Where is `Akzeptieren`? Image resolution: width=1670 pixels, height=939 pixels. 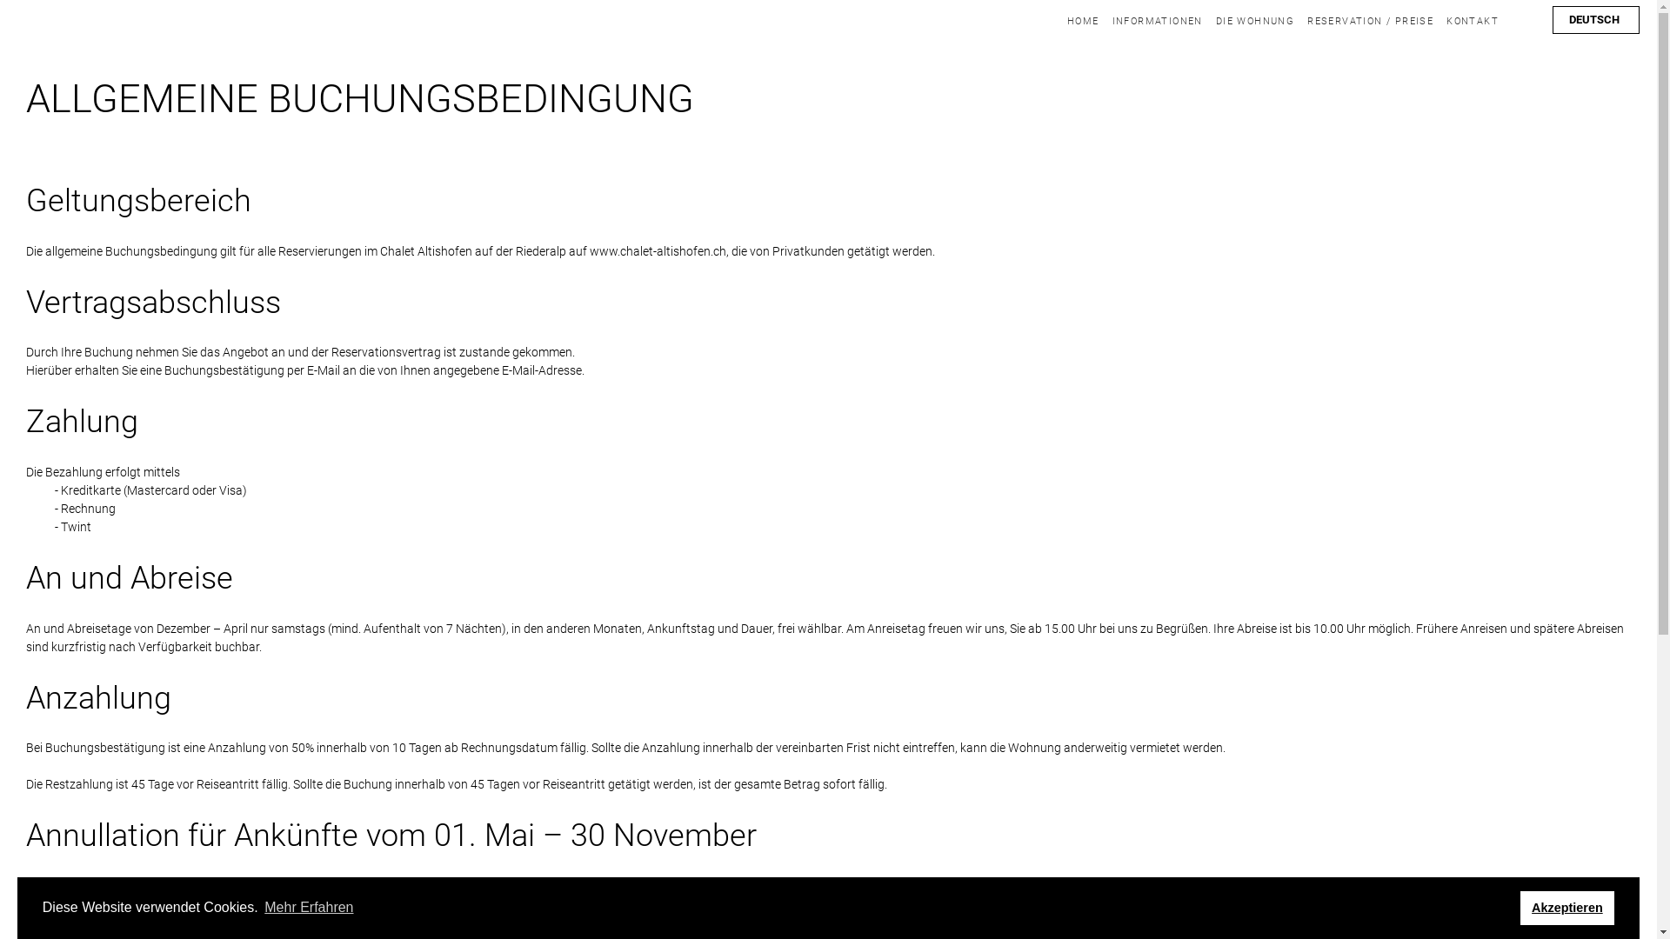 Akzeptieren is located at coordinates (1567, 908).